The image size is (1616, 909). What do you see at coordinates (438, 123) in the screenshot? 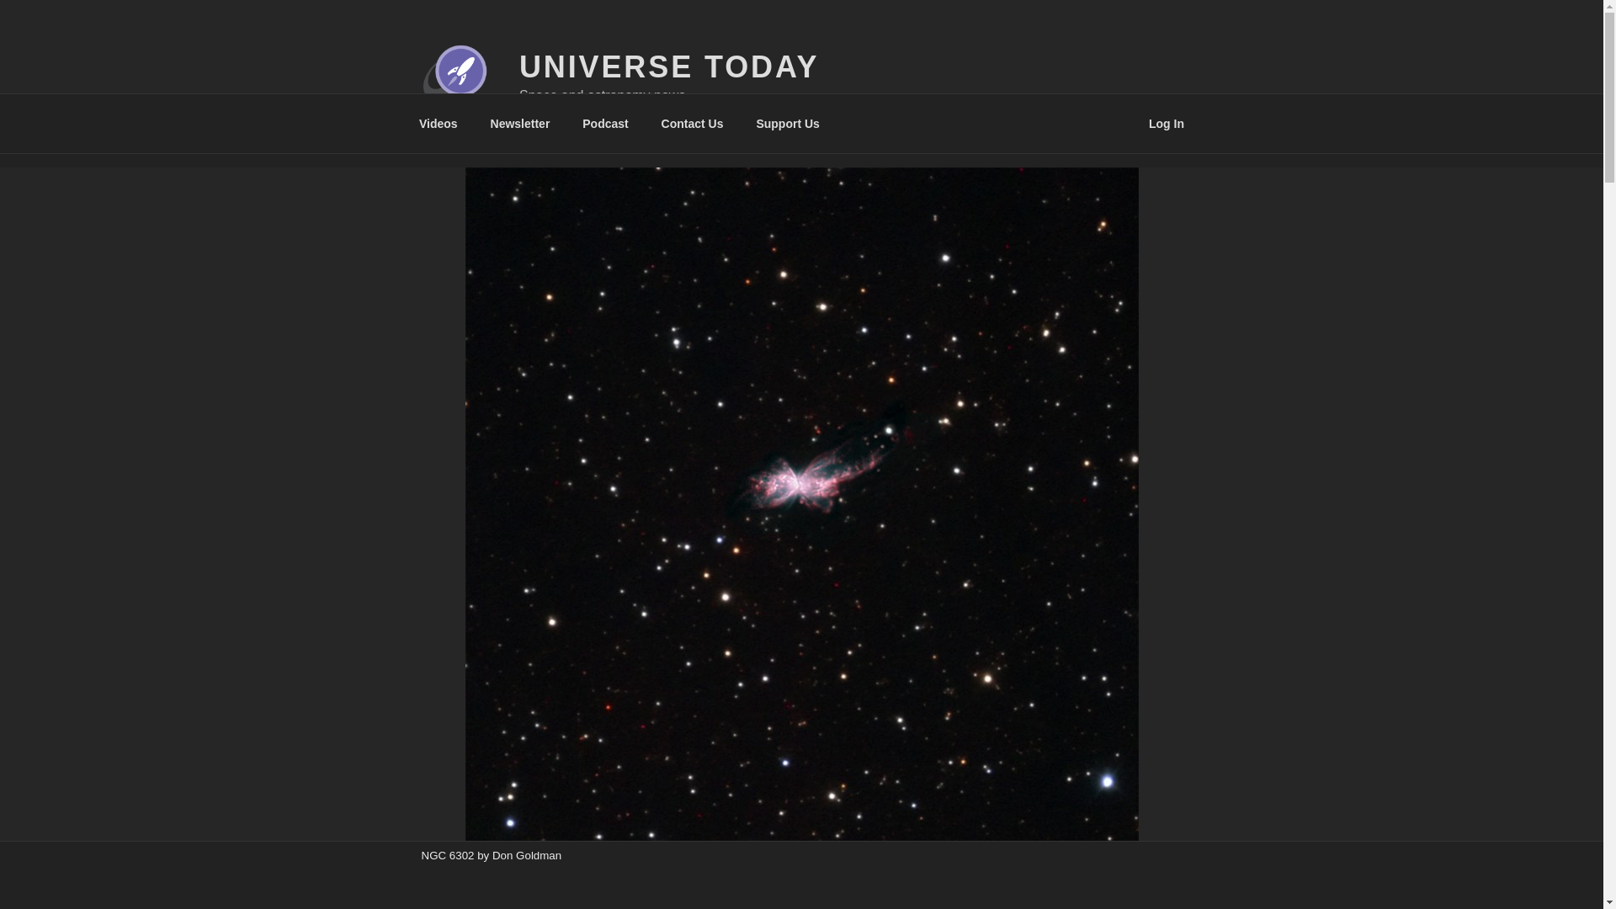
I see `Videos` at bounding box center [438, 123].